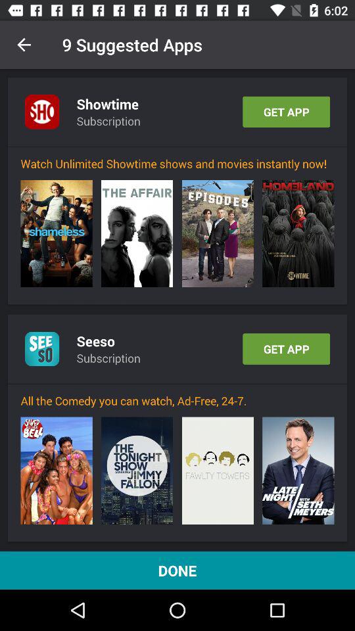  Describe the element at coordinates (217, 233) in the screenshot. I see `choose the icon below watch unlimited showtime item` at that location.